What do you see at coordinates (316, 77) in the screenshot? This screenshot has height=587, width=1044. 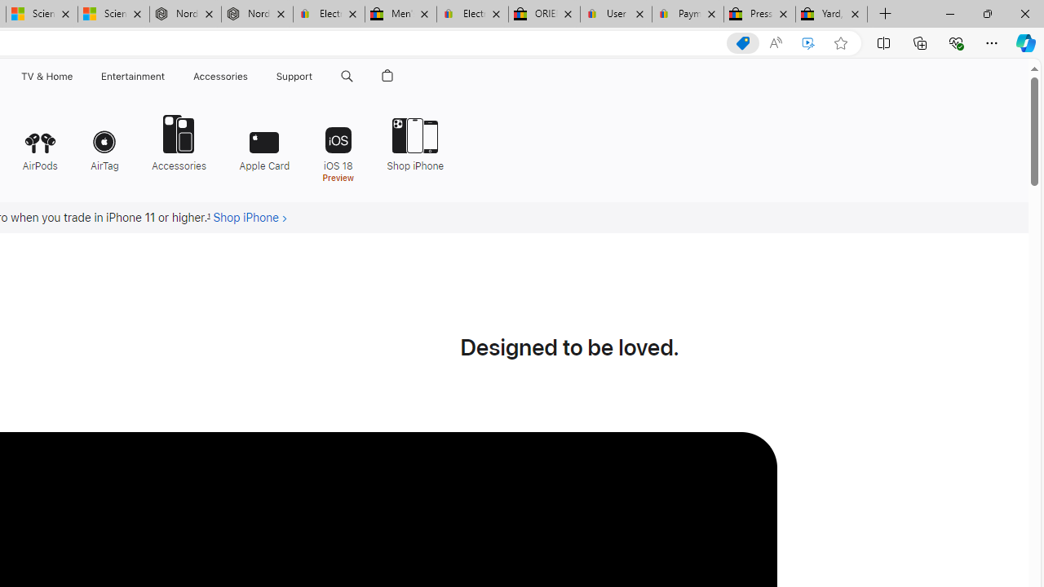 I see `Class: globalnav-submenu-trigger-item` at bounding box center [316, 77].